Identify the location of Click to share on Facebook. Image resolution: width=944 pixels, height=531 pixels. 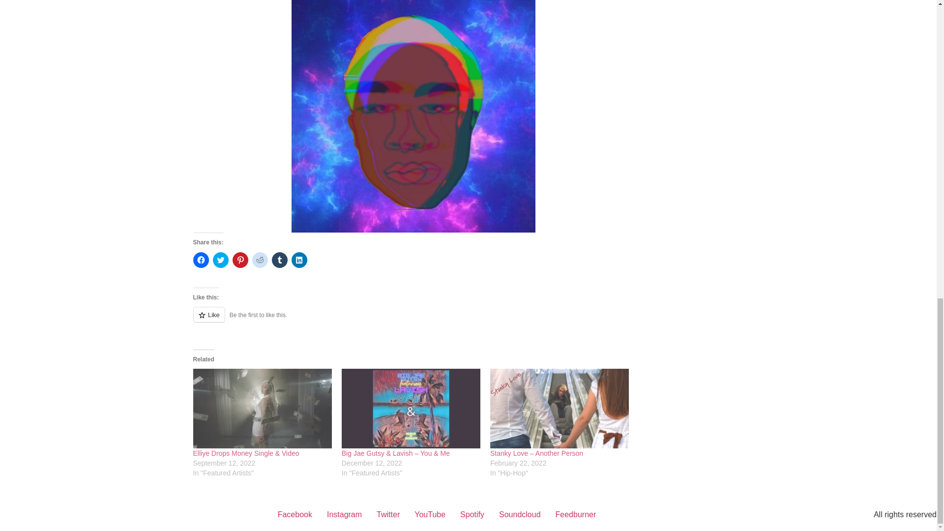
(201, 260).